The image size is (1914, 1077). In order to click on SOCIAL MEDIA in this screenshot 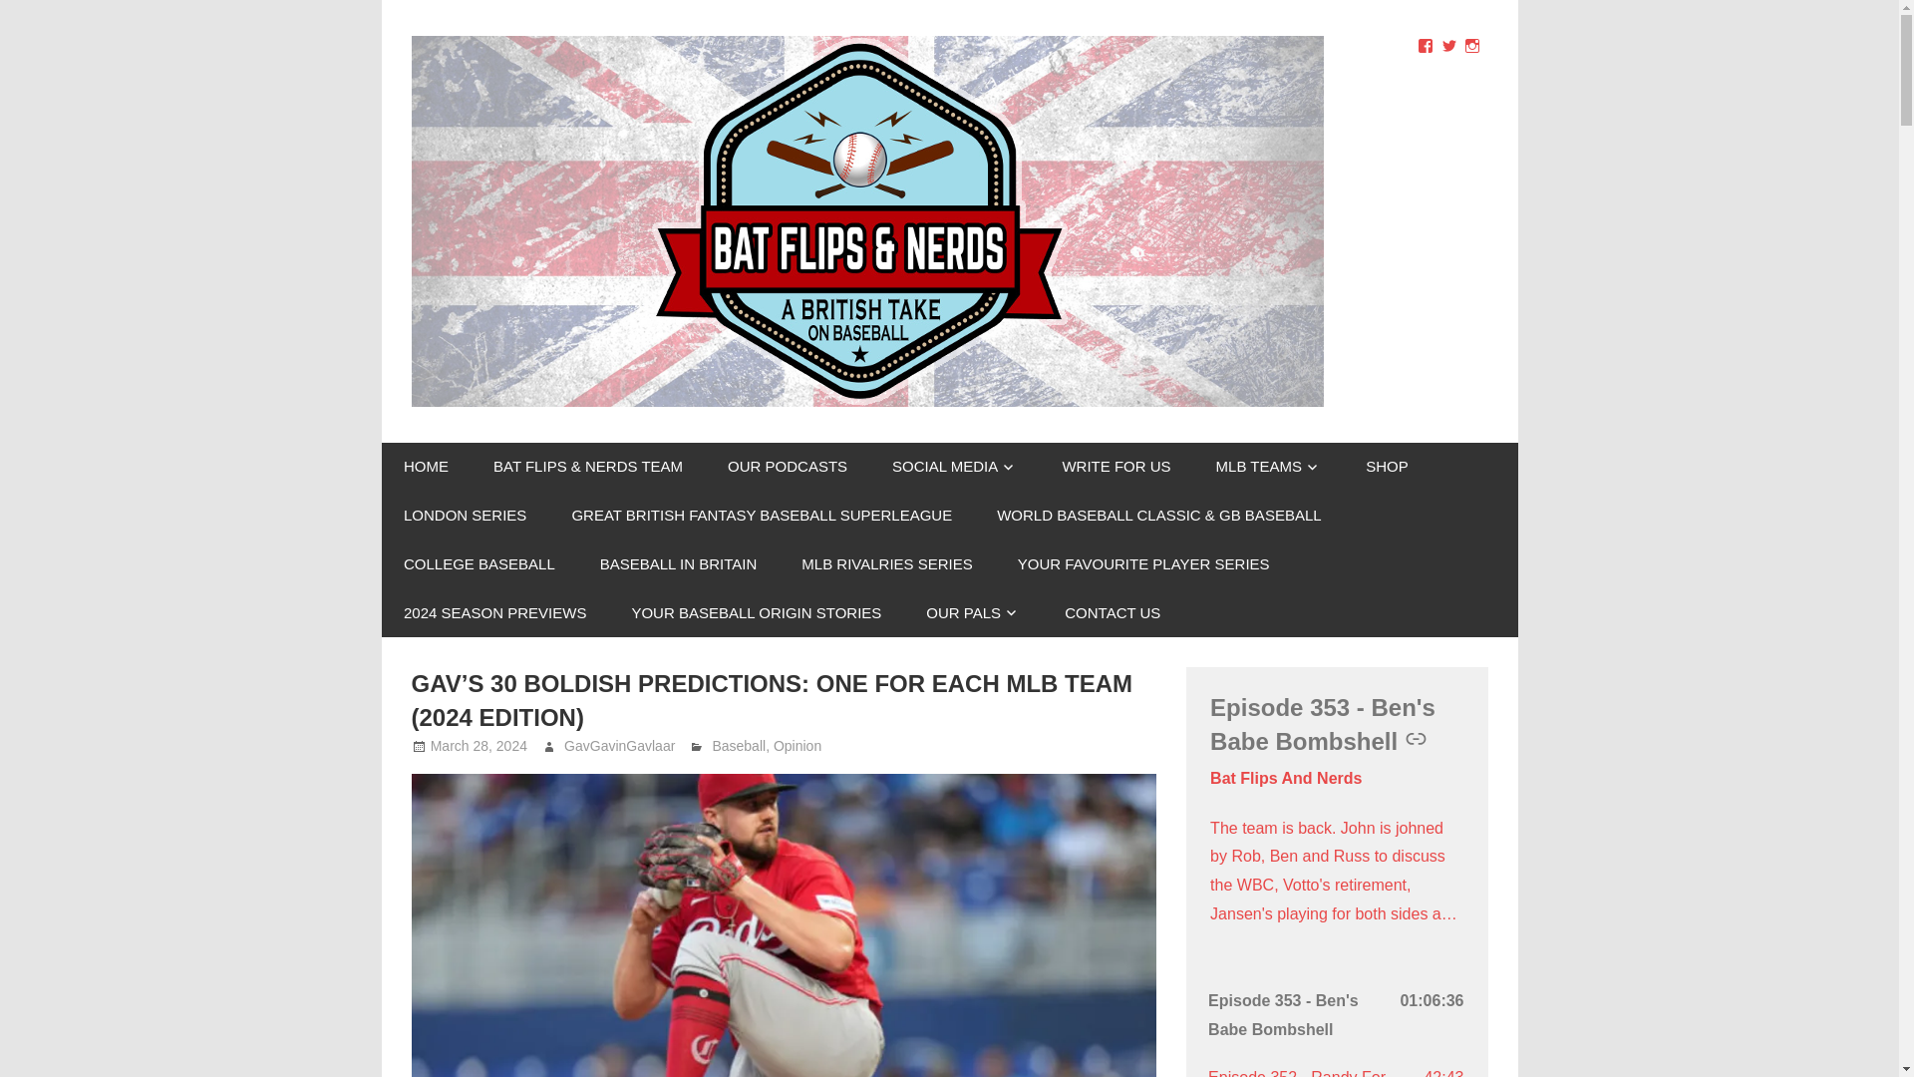, I will do `click(955, 467)`.